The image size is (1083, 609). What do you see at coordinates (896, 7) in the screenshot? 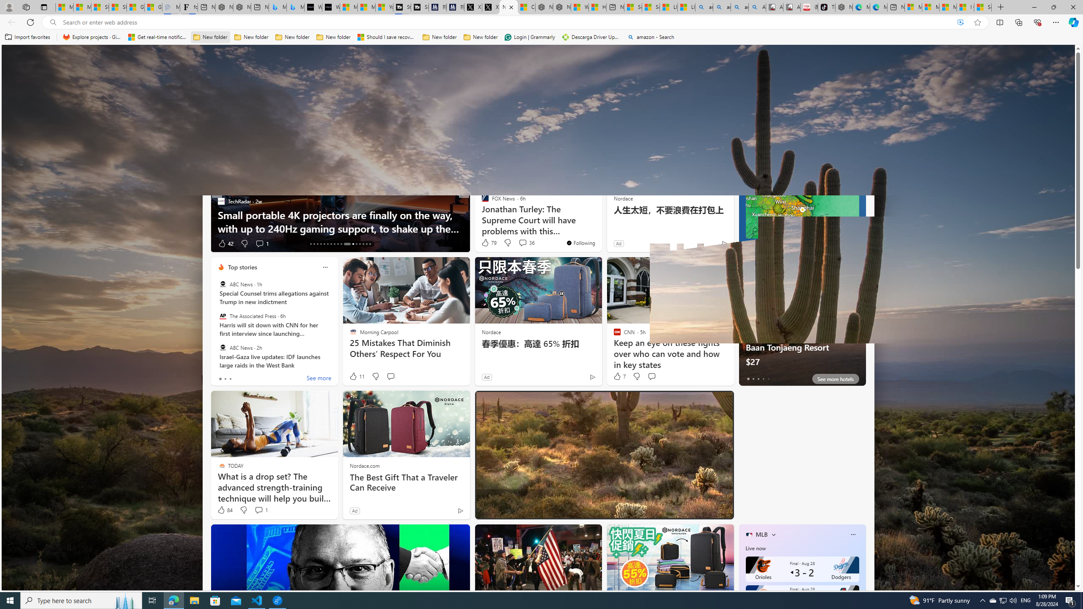
I see `New tab` at bounding box center [896, 7].